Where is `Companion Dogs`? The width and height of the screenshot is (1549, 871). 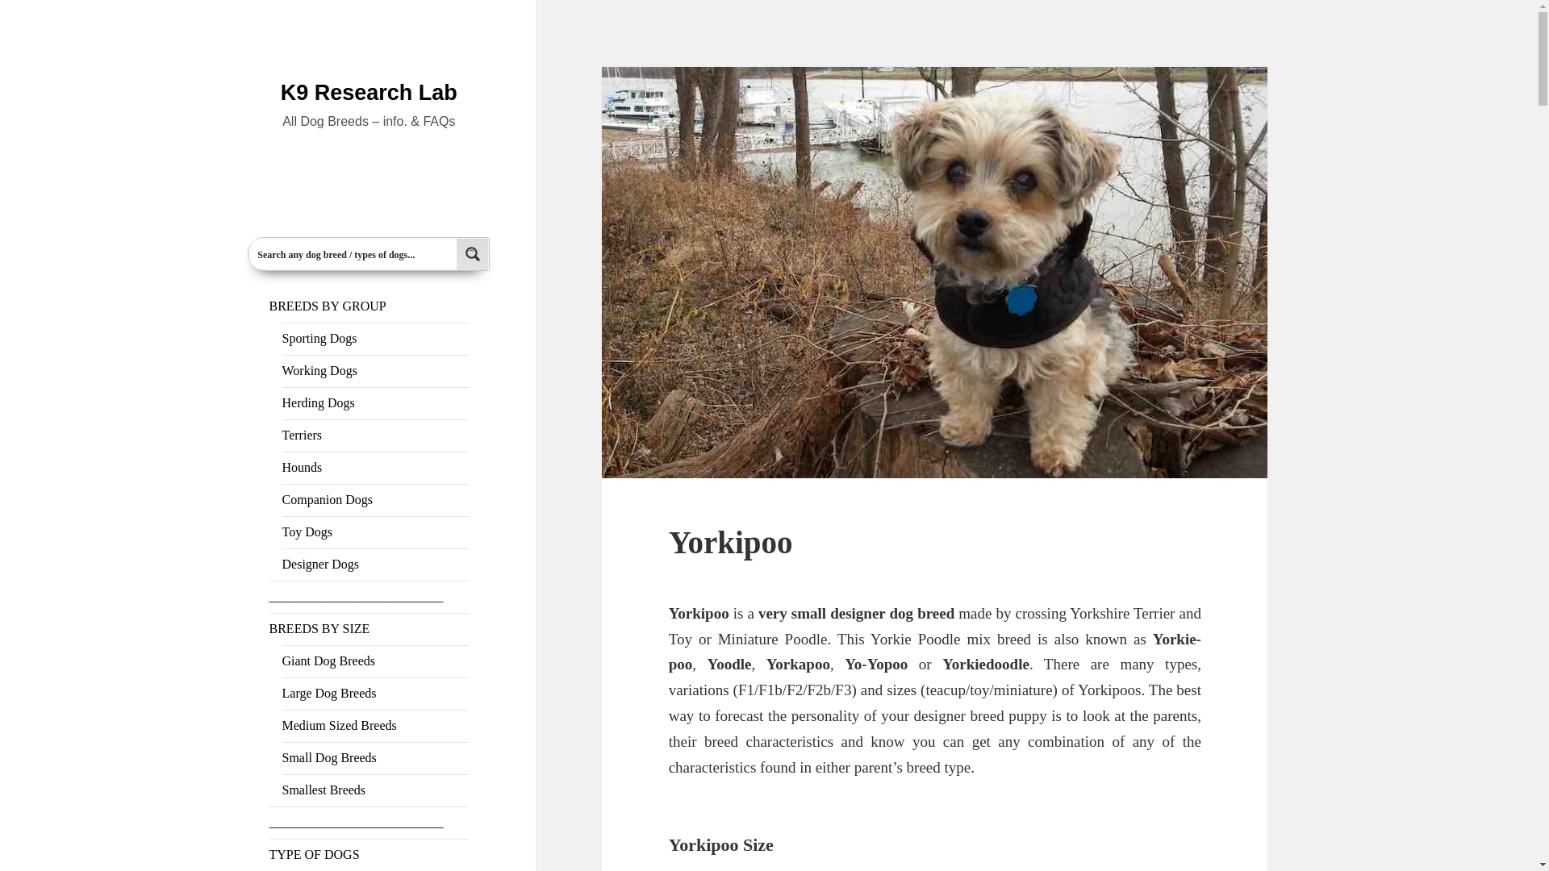
Companion Dogs is located at coordinates (328, 499).